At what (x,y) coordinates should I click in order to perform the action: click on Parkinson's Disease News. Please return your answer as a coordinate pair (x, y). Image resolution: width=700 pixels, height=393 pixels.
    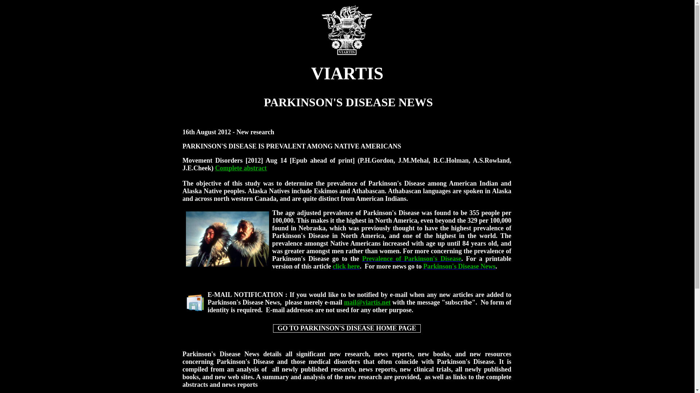
    Looking at the image, I should click on (459, 266).